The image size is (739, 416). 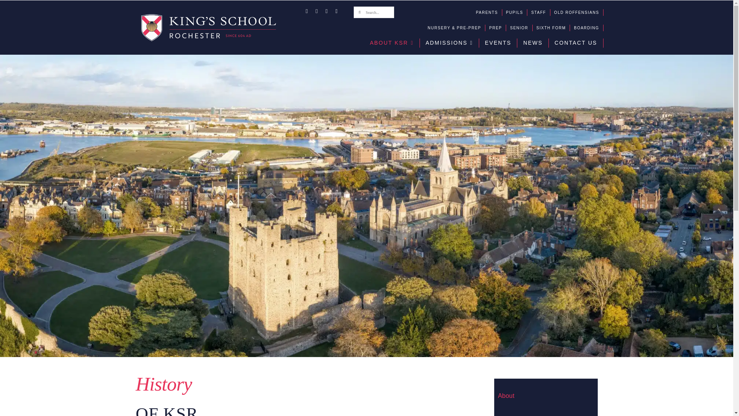 I want to click on ADMISSIONS, so click(x=451, y=43).